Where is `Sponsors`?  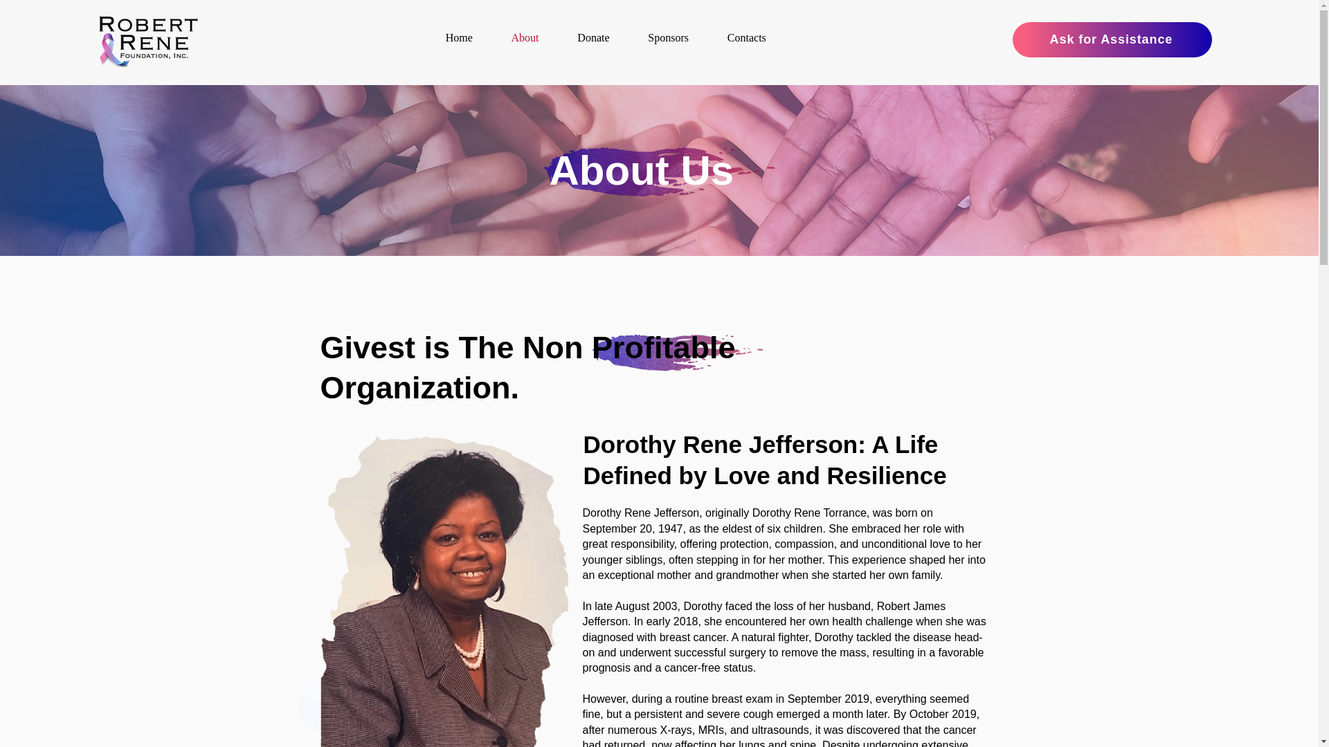 Sponsors is located at coordinates (667, 37).